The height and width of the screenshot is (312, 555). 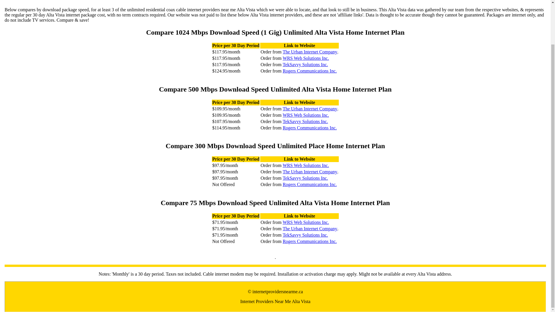 I want to click on WRS Web Solutions Inc., so click(x=306, y=165).